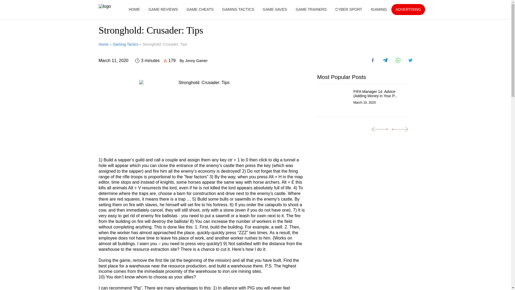 The image size is (515, 290). Describe the element at coordinates (200, 10) in the screenshot. I see `GAME CHEATS` at that location.